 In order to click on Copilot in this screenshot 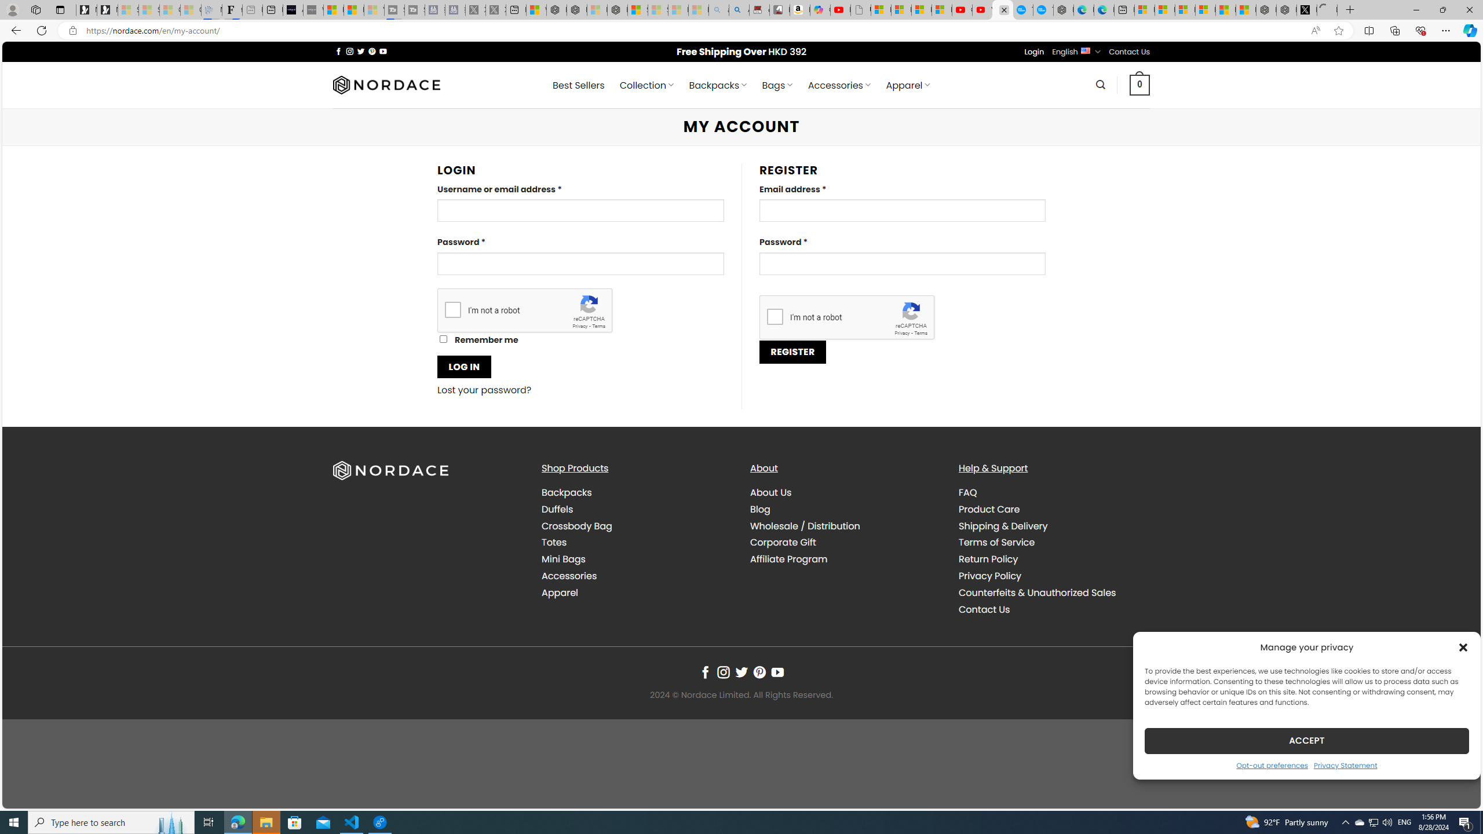, I will do `click(820, 10)`.